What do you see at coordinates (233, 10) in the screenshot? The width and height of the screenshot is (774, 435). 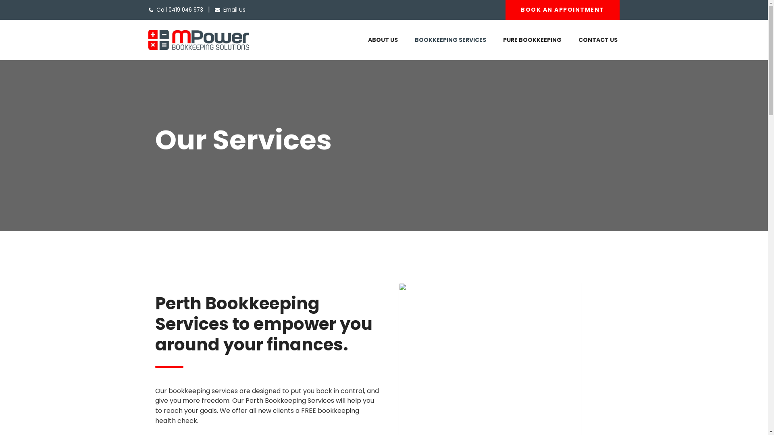 I see `  Email Us` at bounding box center [233, 10].